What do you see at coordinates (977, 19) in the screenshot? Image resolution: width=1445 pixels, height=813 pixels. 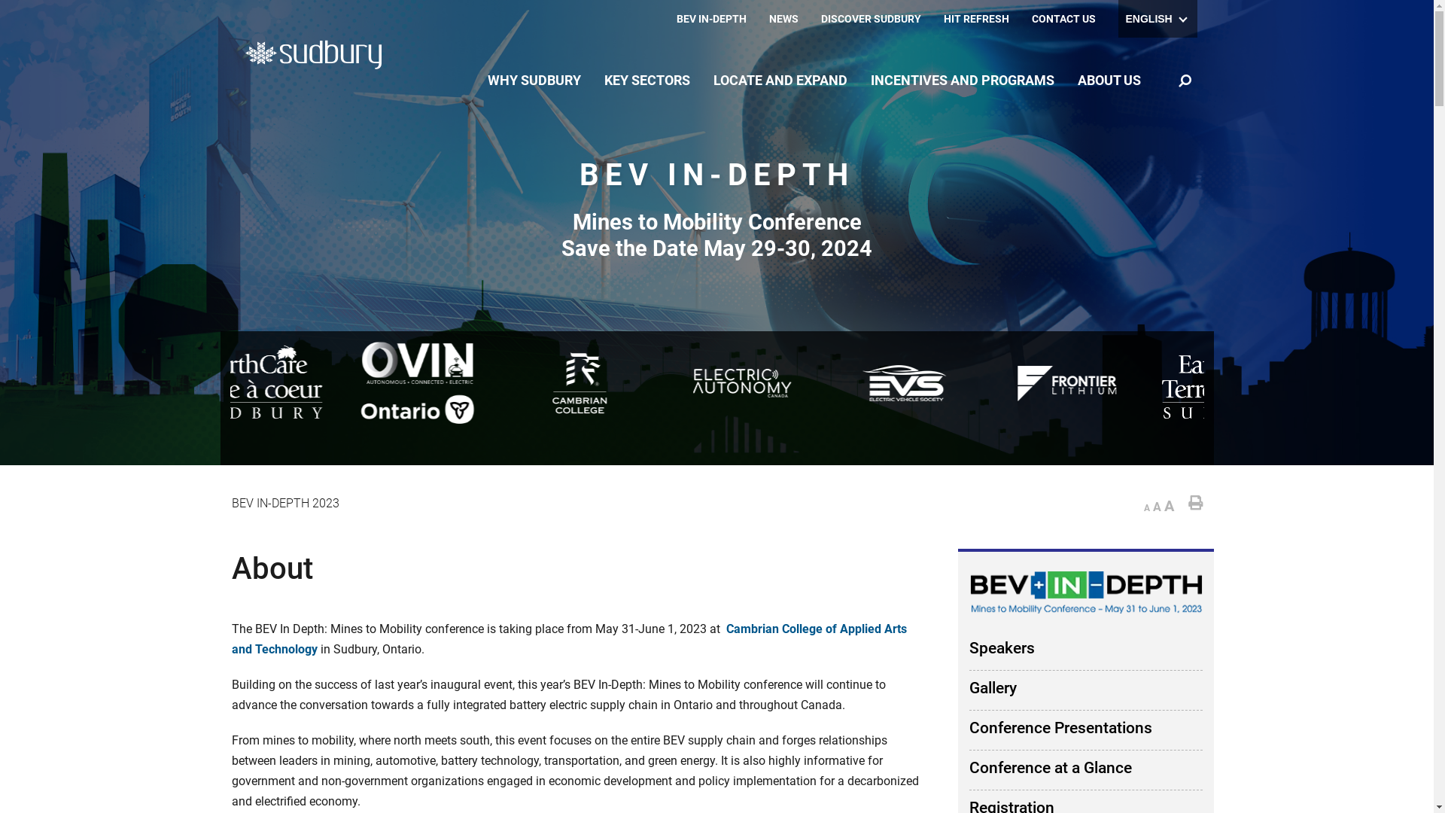 I see `HIT REFRESH` at bounding box center [977, 19].